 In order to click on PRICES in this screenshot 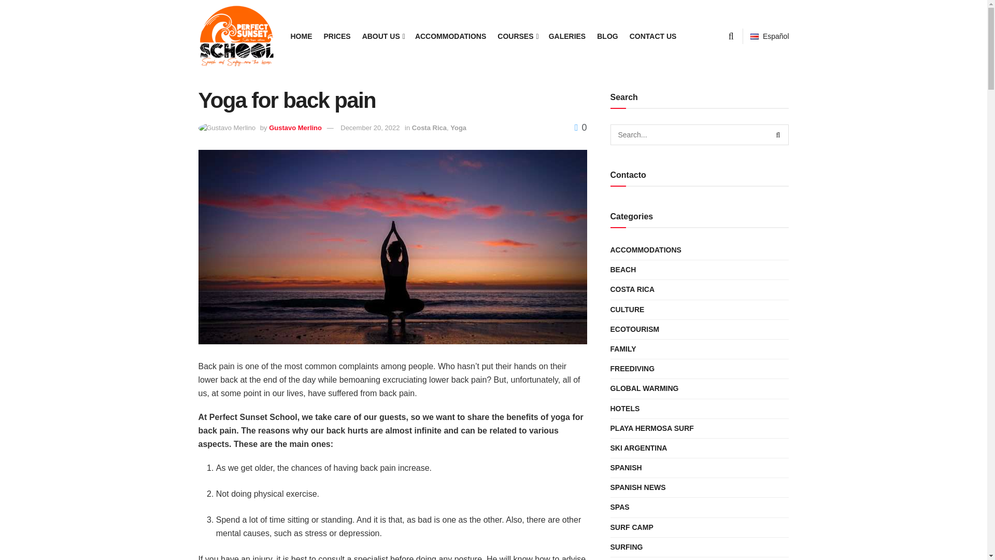, I will do `click(337, 36)`.